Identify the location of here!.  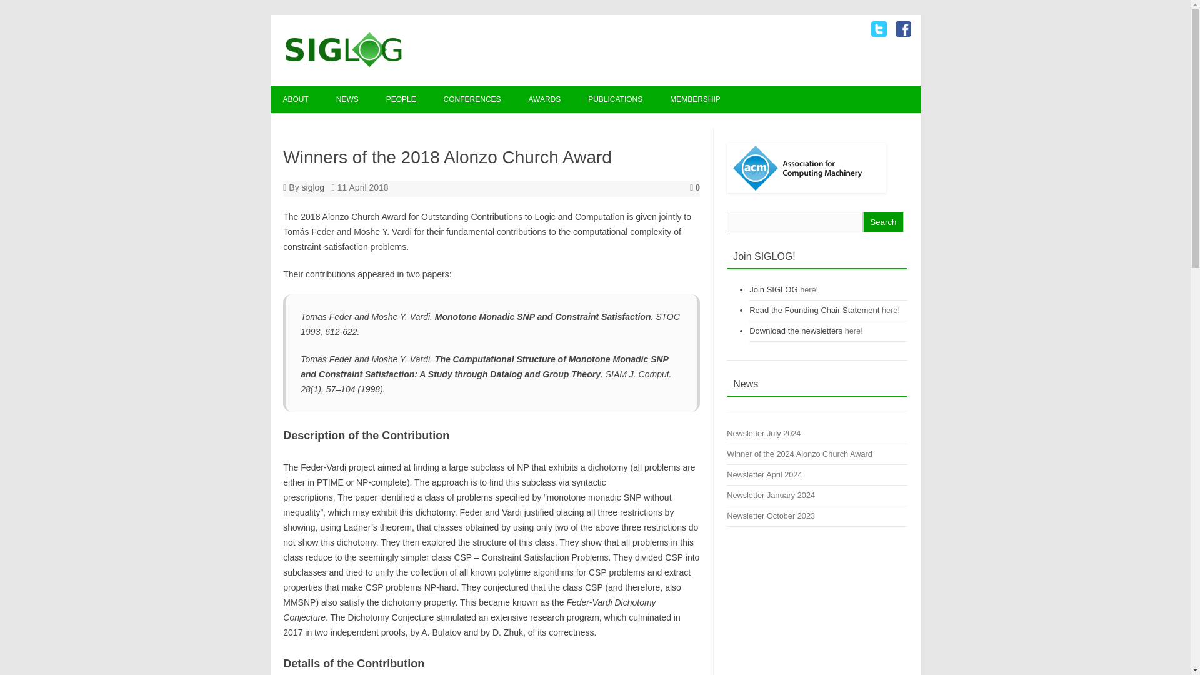
(891, 310).